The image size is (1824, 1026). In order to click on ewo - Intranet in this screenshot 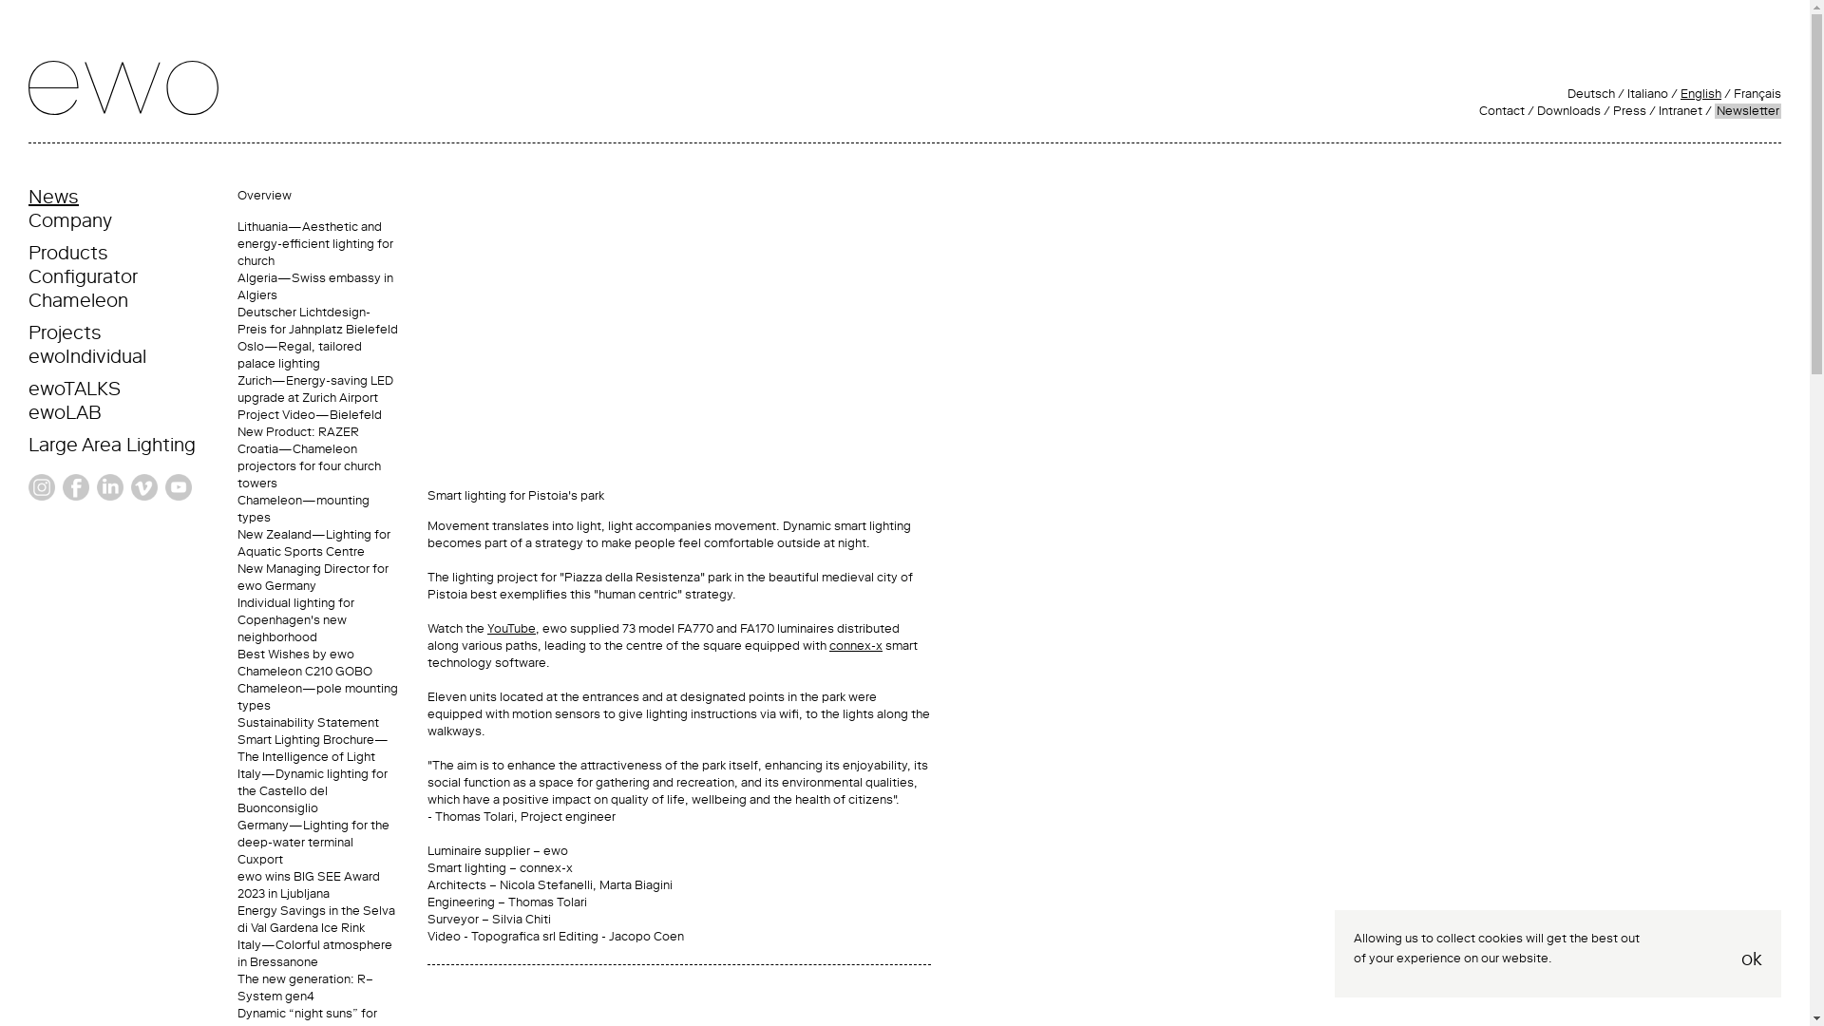, I will do `click(1680, 111)`.